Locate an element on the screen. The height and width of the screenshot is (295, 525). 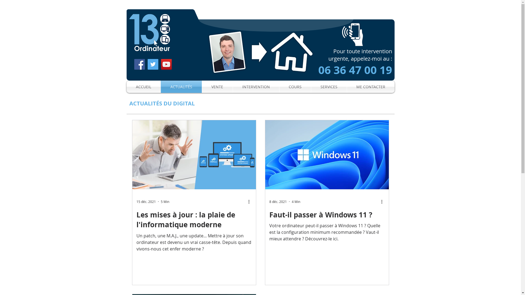
Telephone-13-Ordinateur.png is located at coordinates (352, 34).